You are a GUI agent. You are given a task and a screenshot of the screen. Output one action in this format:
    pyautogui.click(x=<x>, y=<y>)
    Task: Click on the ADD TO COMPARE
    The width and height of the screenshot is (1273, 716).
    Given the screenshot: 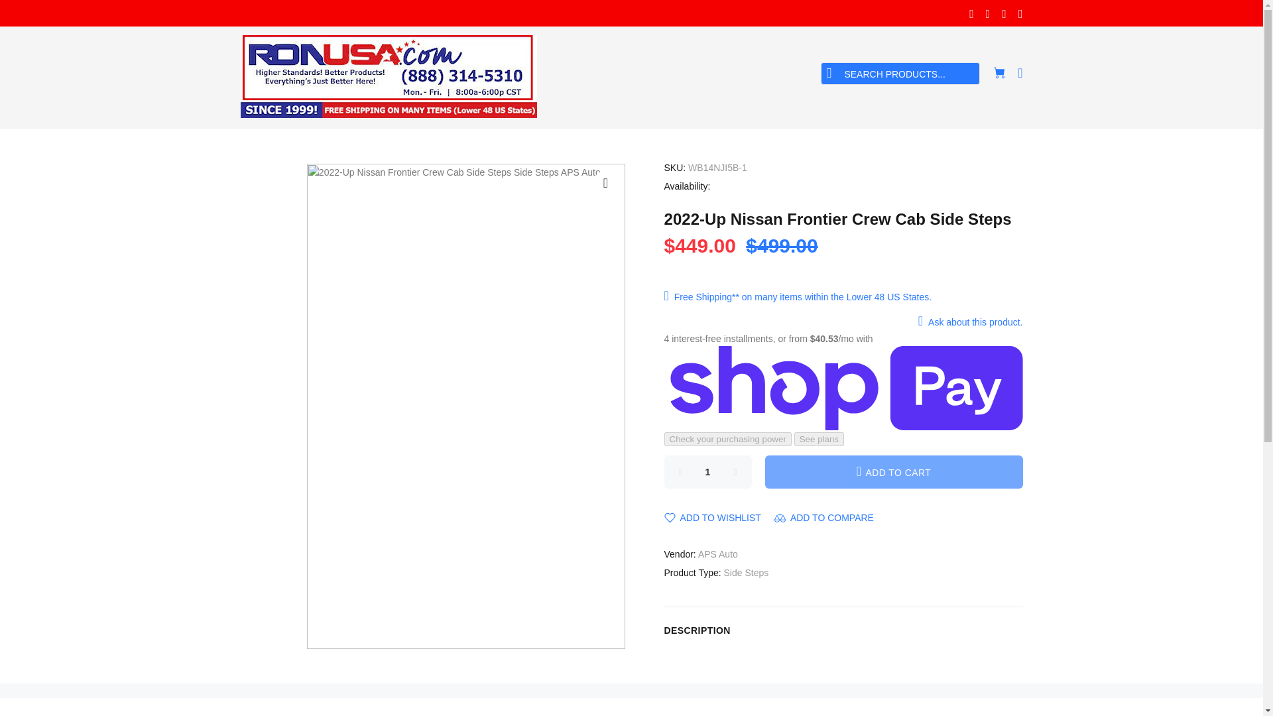 What is the action you would take?
    pyautogui.click(x=823, y=517)
    